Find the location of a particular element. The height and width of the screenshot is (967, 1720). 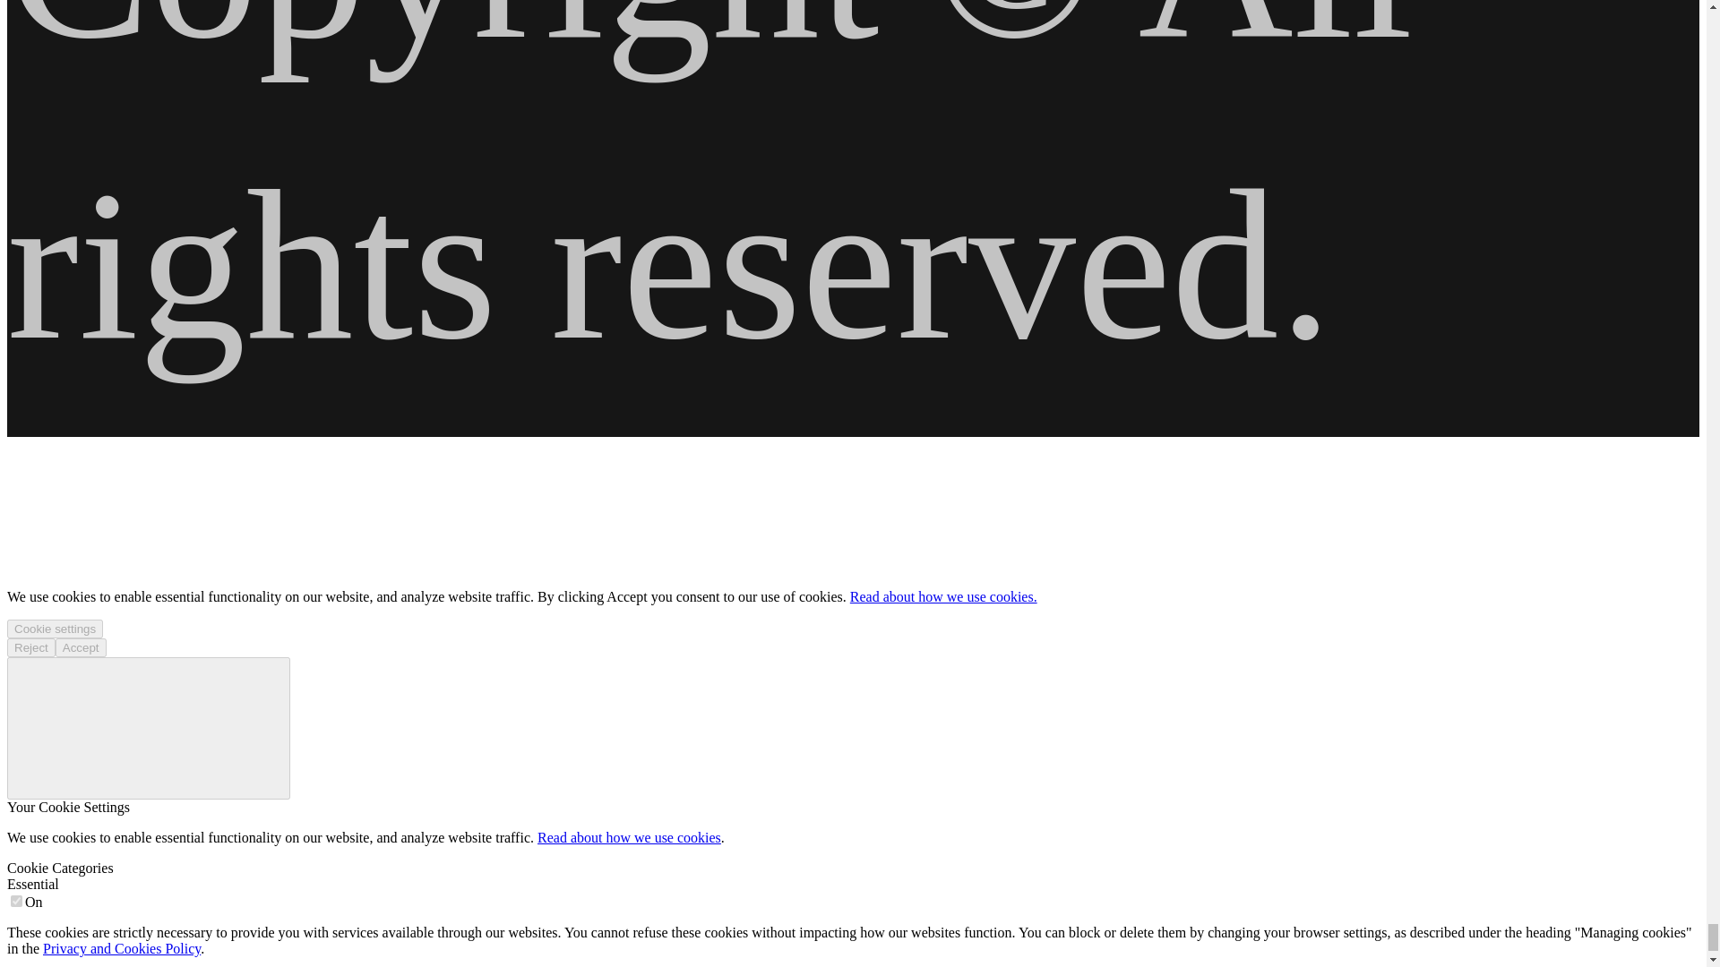

Read about how we use cookies. is located at coordinates (942, 596).